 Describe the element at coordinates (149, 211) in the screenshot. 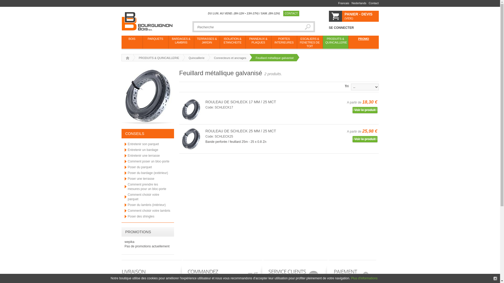

I see `Comment choisir votre lambris` at that location.